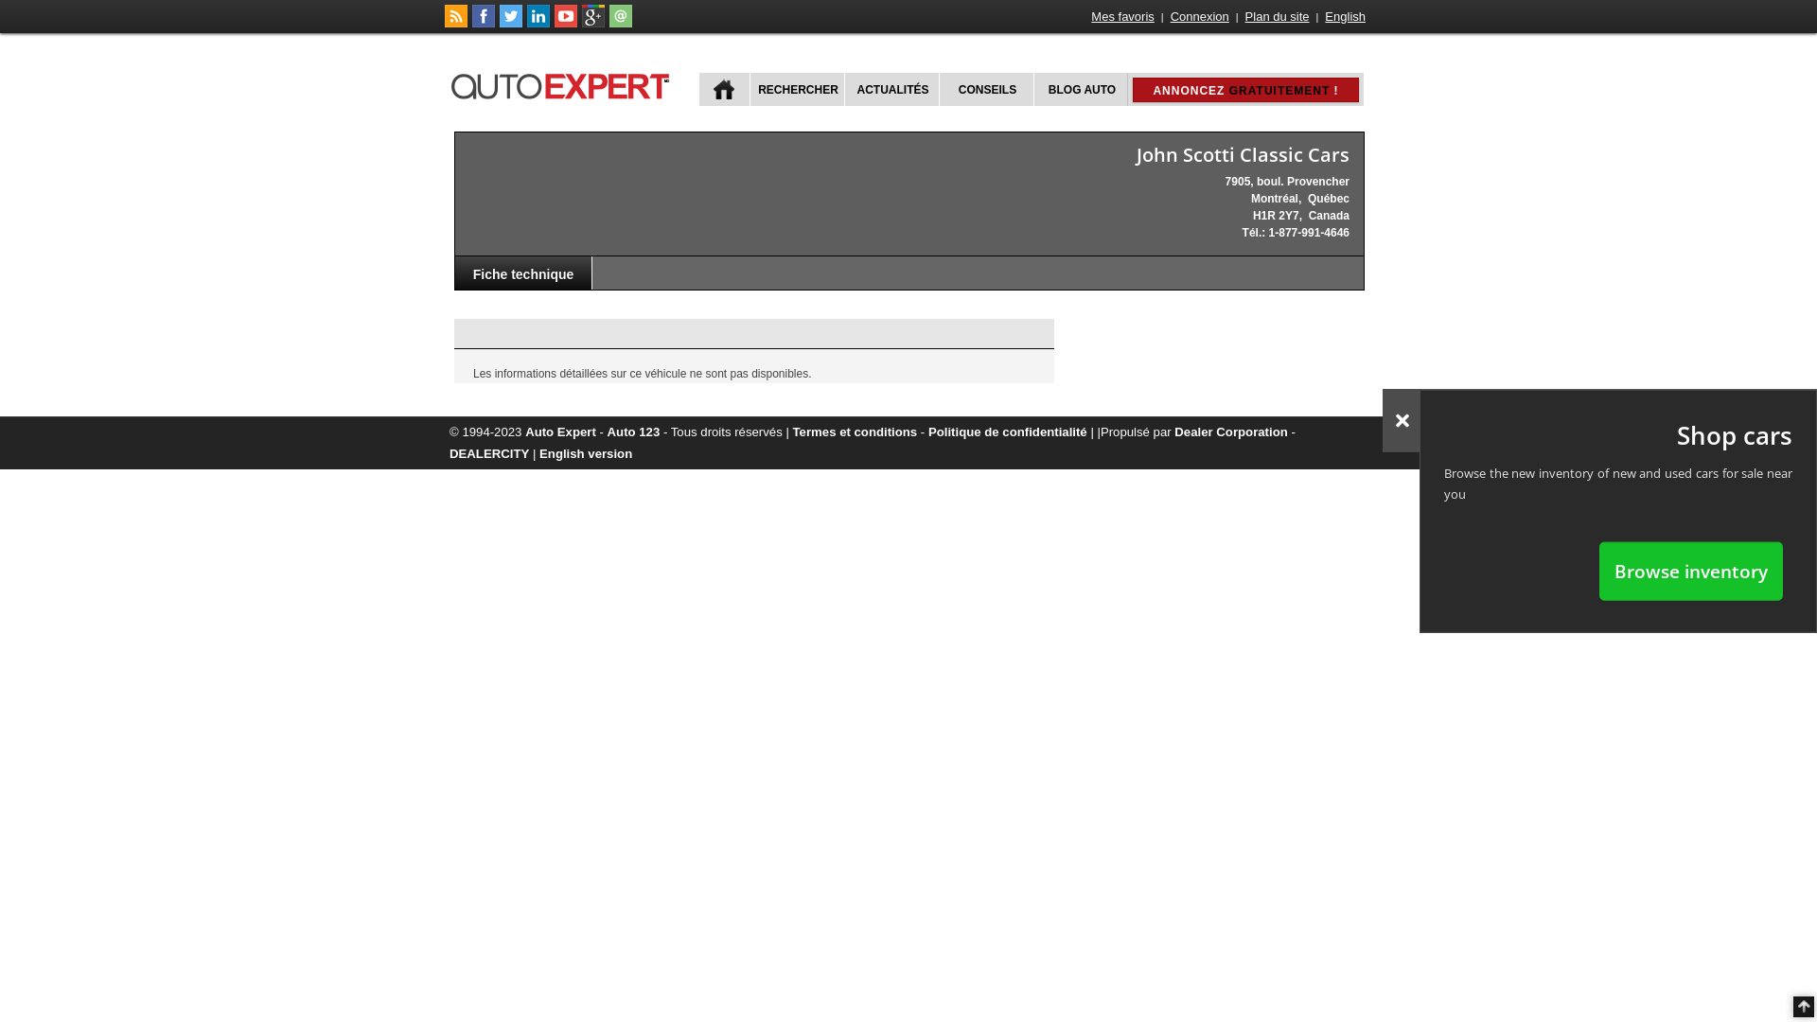 The image size is (1817, 1022). I want to click on Termes et conditions, so click(856, 432).